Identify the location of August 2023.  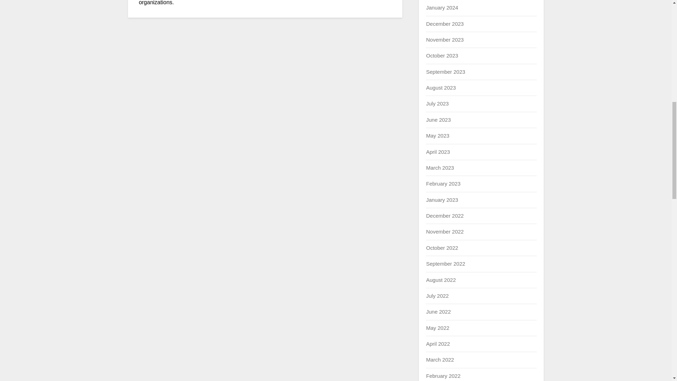
(441, 87).